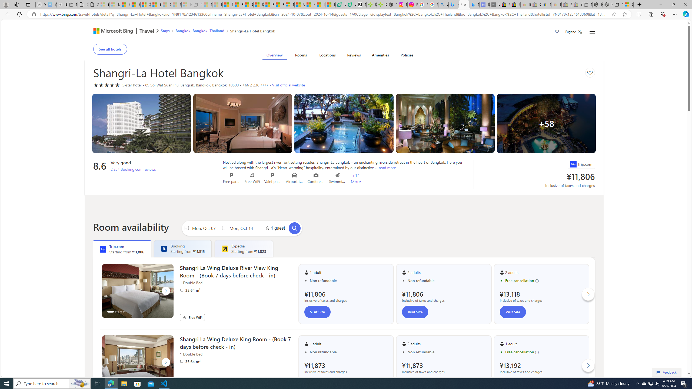  What do you see at coordinates (361, 5) in the screenshot?
I see `Nvidia va a poner a prueba la paciencia de los inversores` at bounding box center [361, 5].